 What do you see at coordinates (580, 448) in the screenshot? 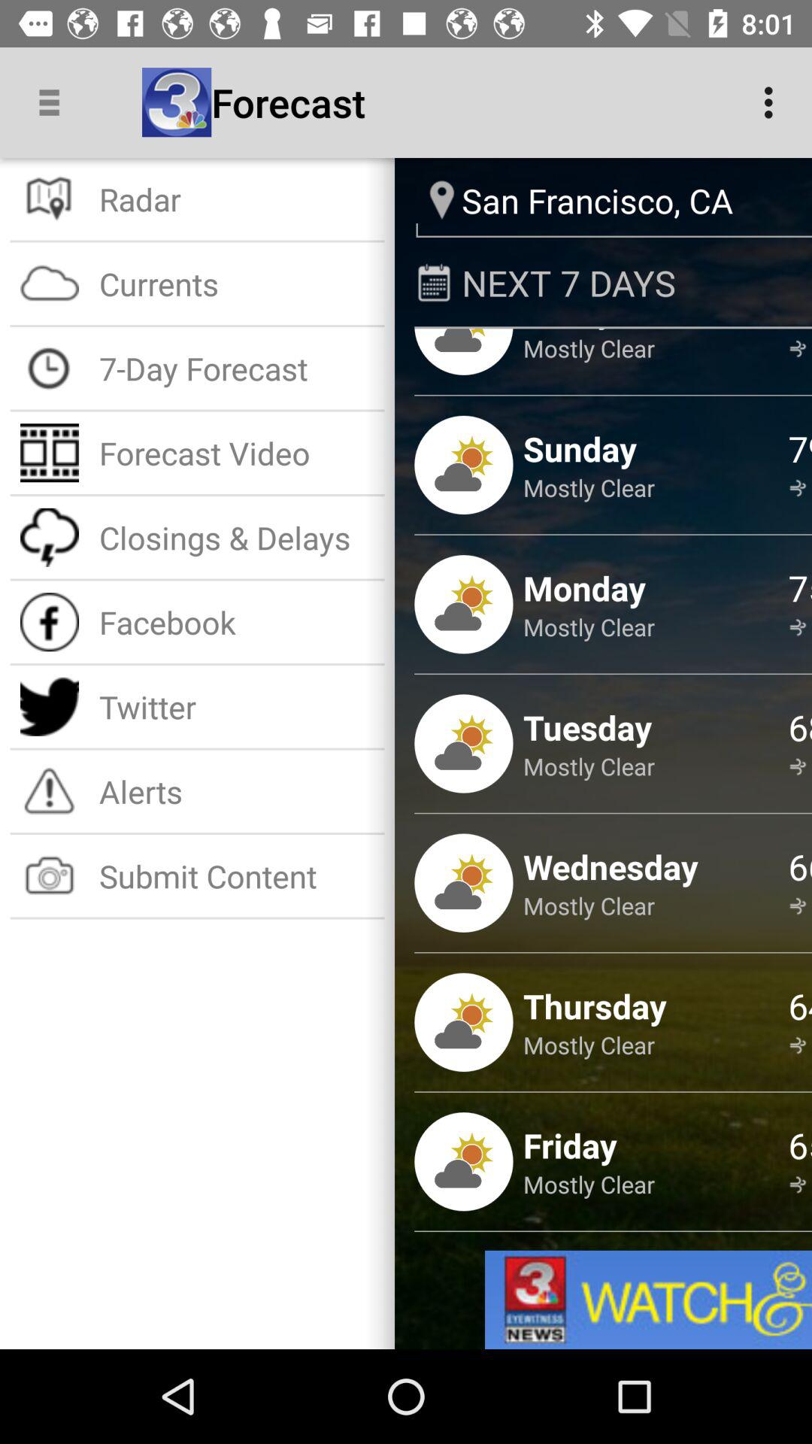
I see `launch sunday` at bounding box center [580, 448].